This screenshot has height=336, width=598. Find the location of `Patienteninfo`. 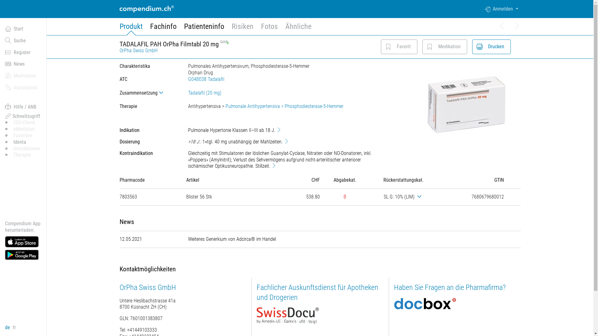

Patienteninfo is located at coordinates (204, 29).